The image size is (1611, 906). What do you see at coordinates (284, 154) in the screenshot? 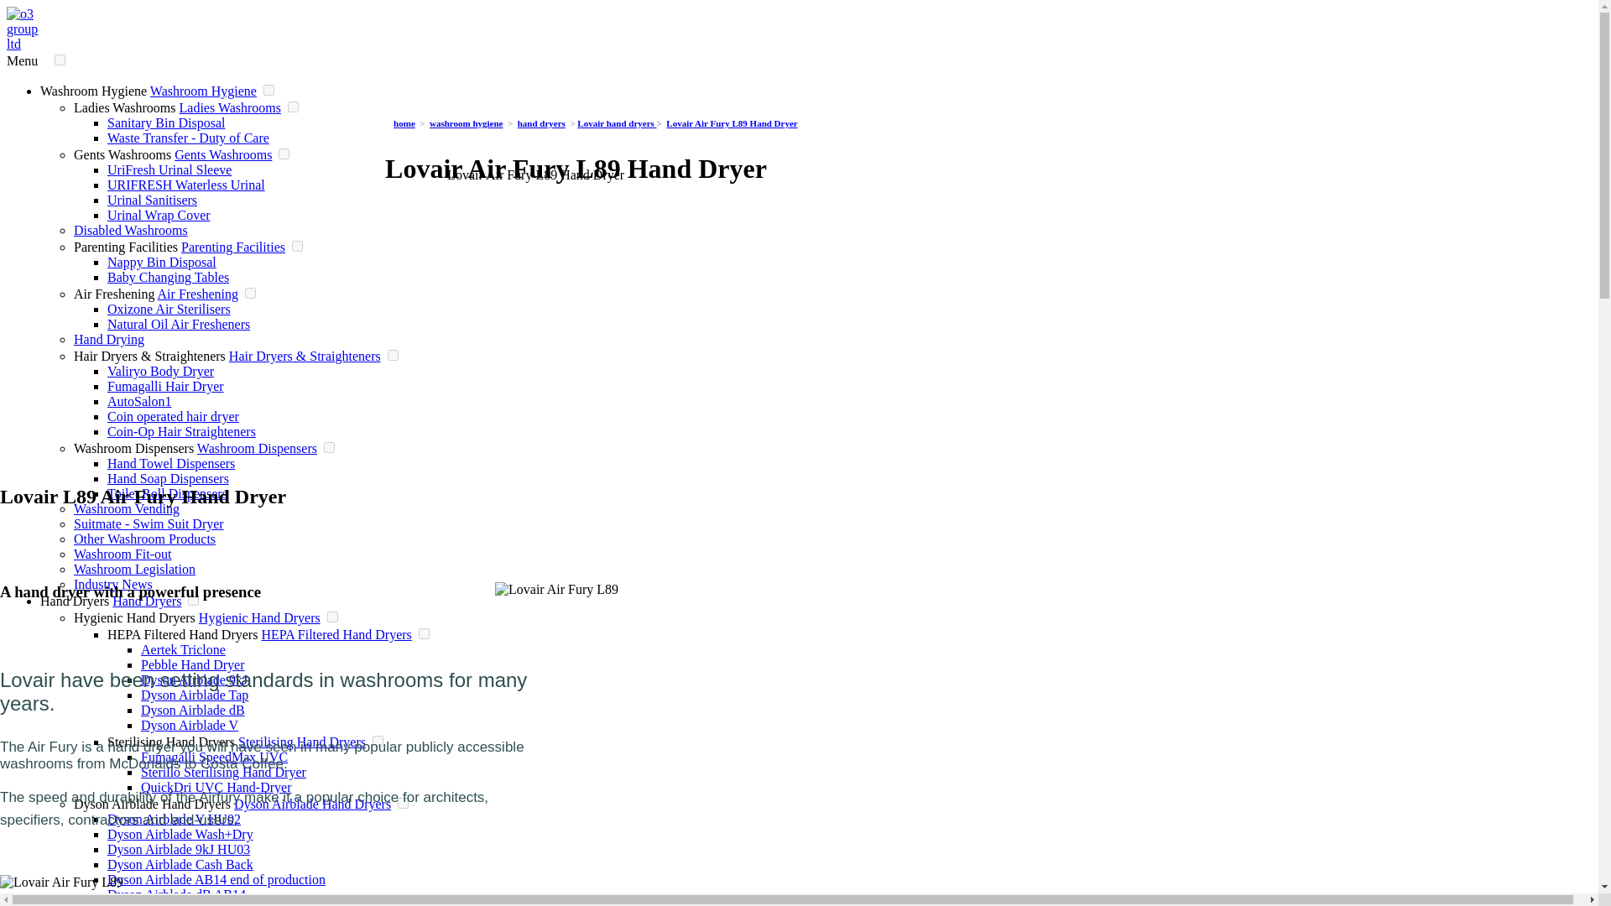
I see `on` at bounding box center [284, 154].